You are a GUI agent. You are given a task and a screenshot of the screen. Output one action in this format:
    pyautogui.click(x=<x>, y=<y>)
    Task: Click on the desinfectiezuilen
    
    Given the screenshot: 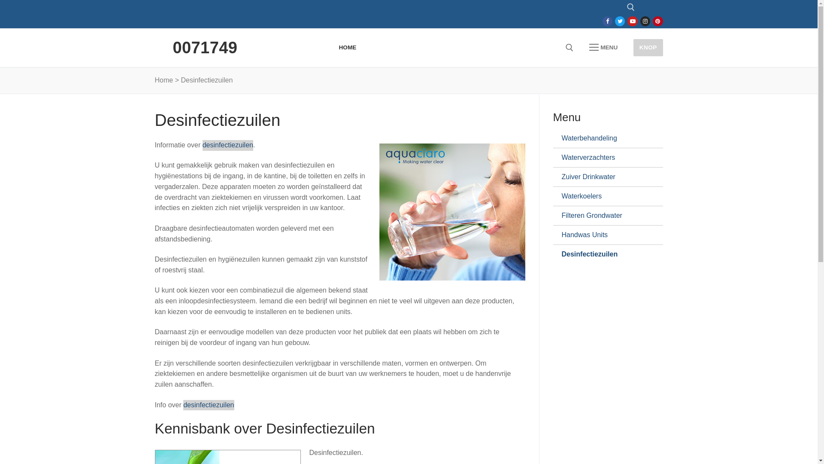 What is the action you would take?
    pyautogui.click(x=228, y=145)
    